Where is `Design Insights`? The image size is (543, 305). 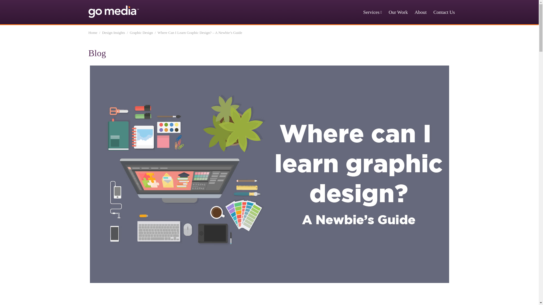 Design Insights is located at coordinates (113, 33).